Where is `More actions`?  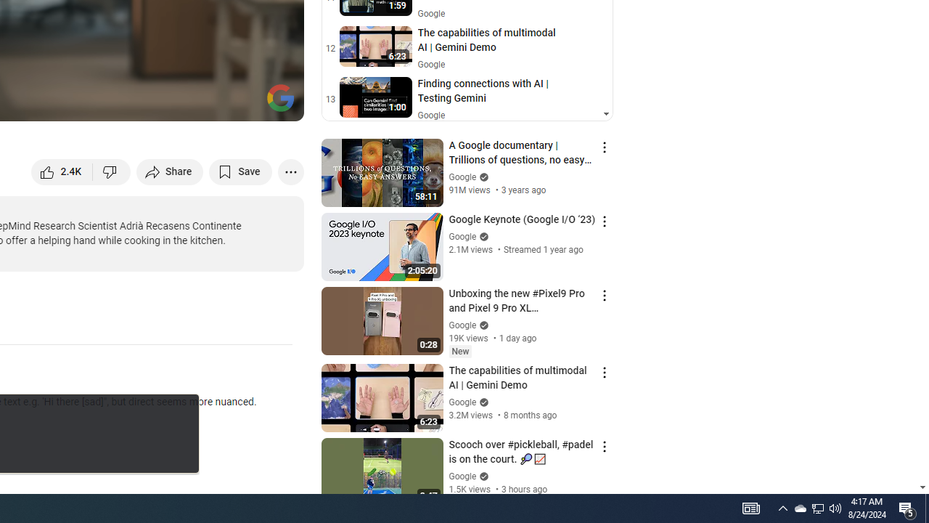
More actions is located at coordinates (290, 171).